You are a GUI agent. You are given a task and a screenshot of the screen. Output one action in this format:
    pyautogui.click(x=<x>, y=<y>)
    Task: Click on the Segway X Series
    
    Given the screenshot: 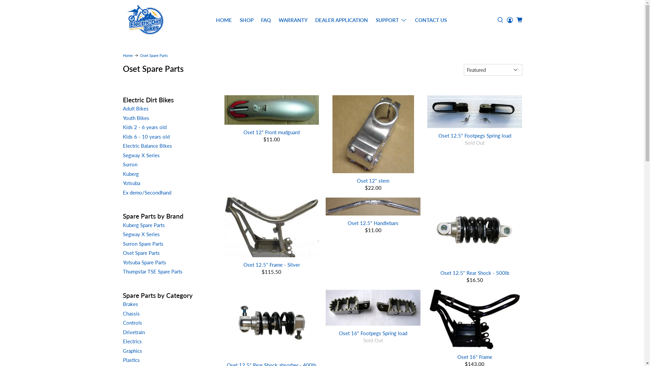 What is the action you would take?
    pyautogui.click(x=141, y=234)
    